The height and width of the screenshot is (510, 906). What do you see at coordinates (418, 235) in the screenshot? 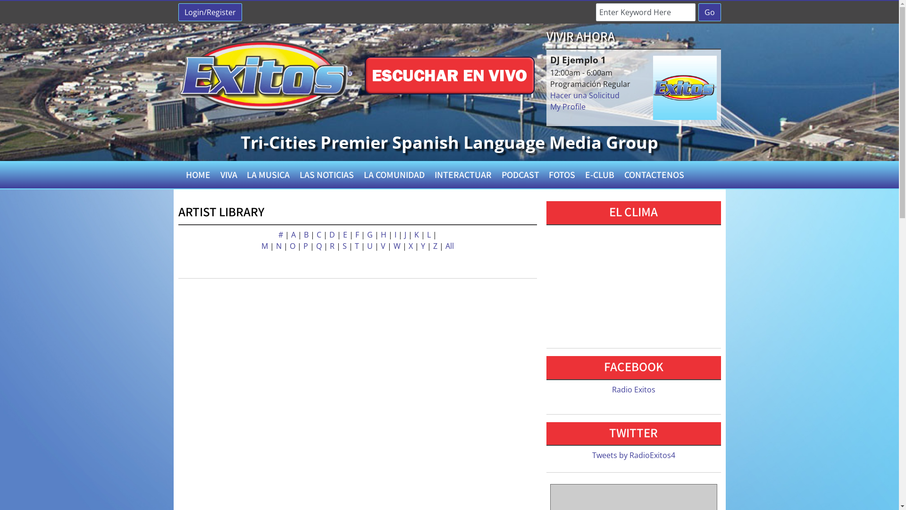
I see `K` at bounding box center [418, 235].